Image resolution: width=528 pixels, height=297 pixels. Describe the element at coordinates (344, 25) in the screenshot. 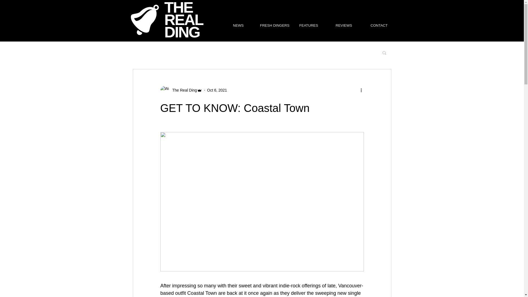

I see `REVIEWS` at that location.